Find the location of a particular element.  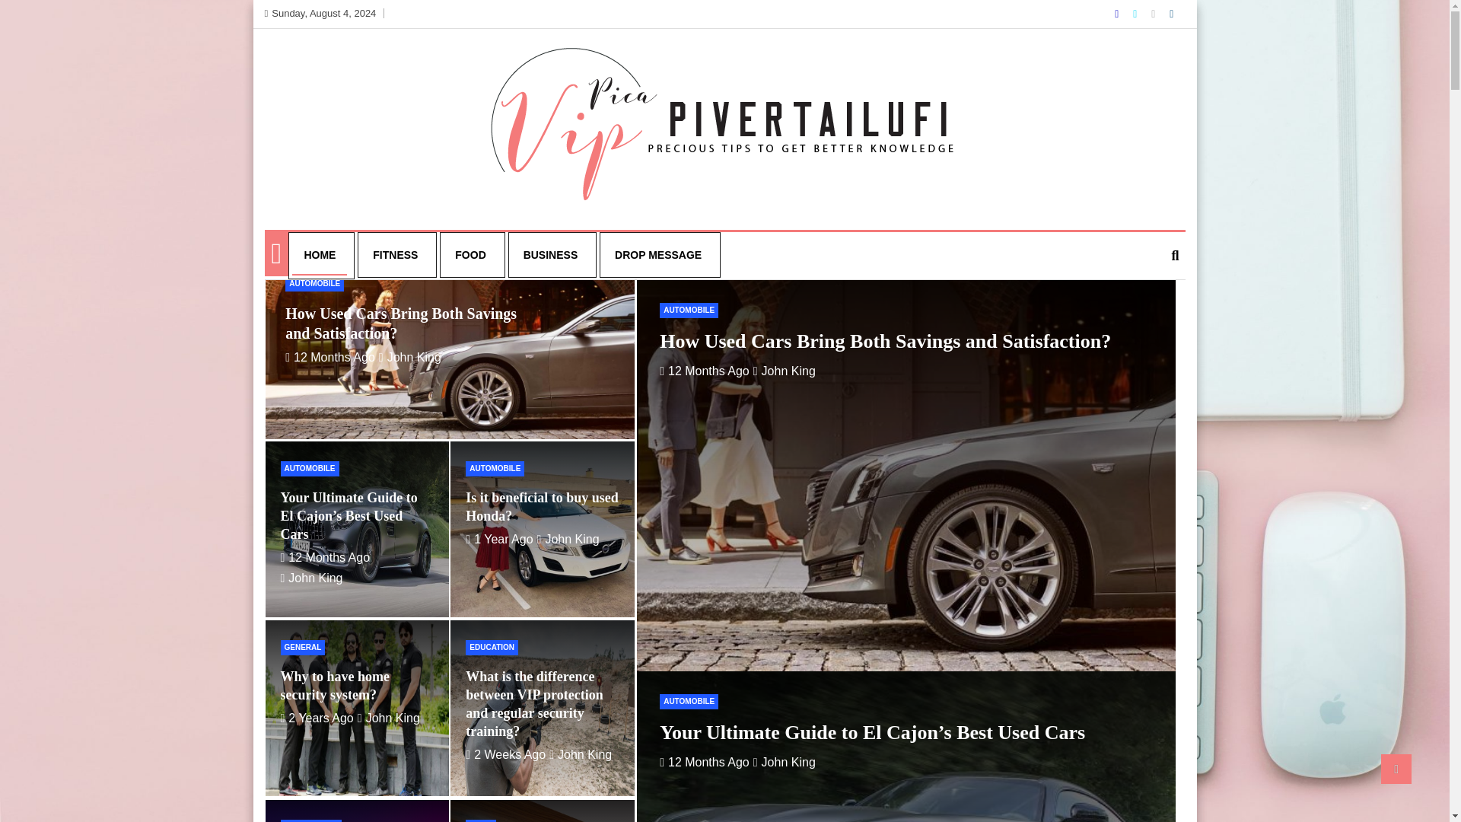

John King is located at coordinates (568, 539).